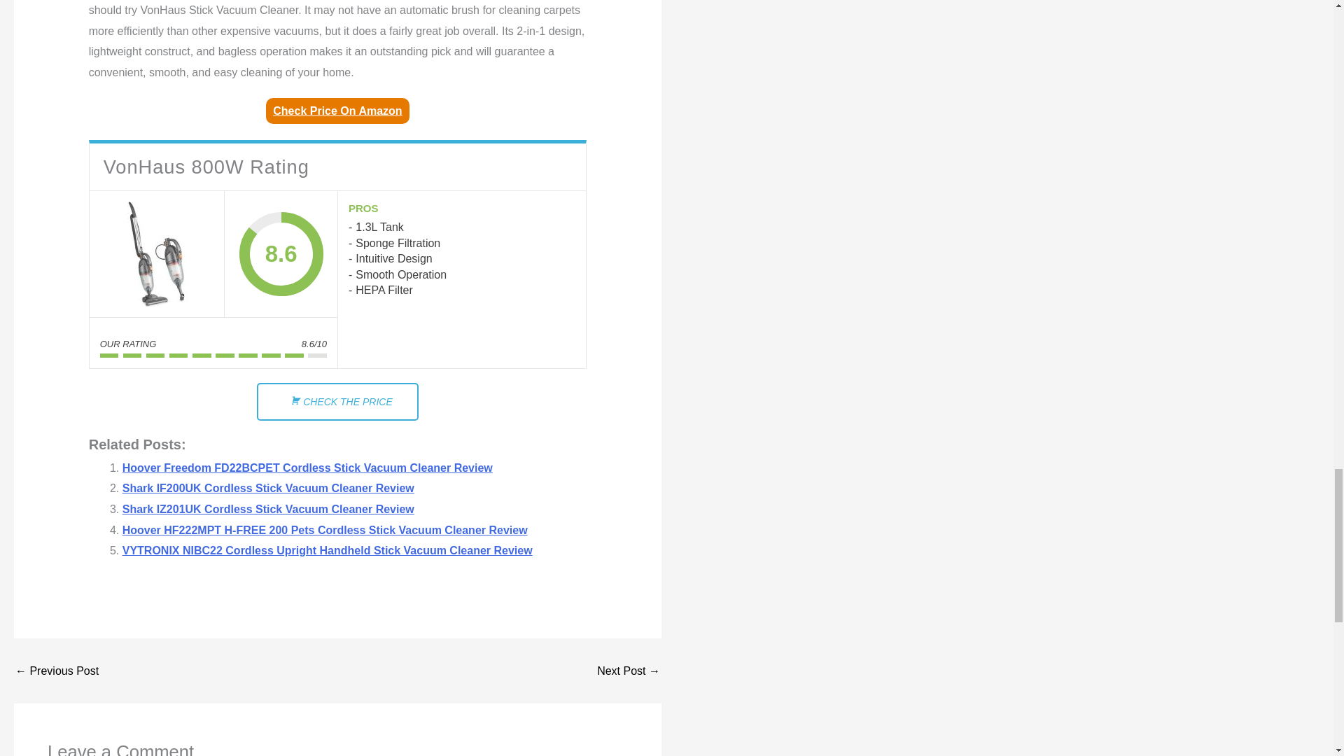 The image size is (1344, 756). I want to click on CHECK THE PRICE, so click(337, 401).